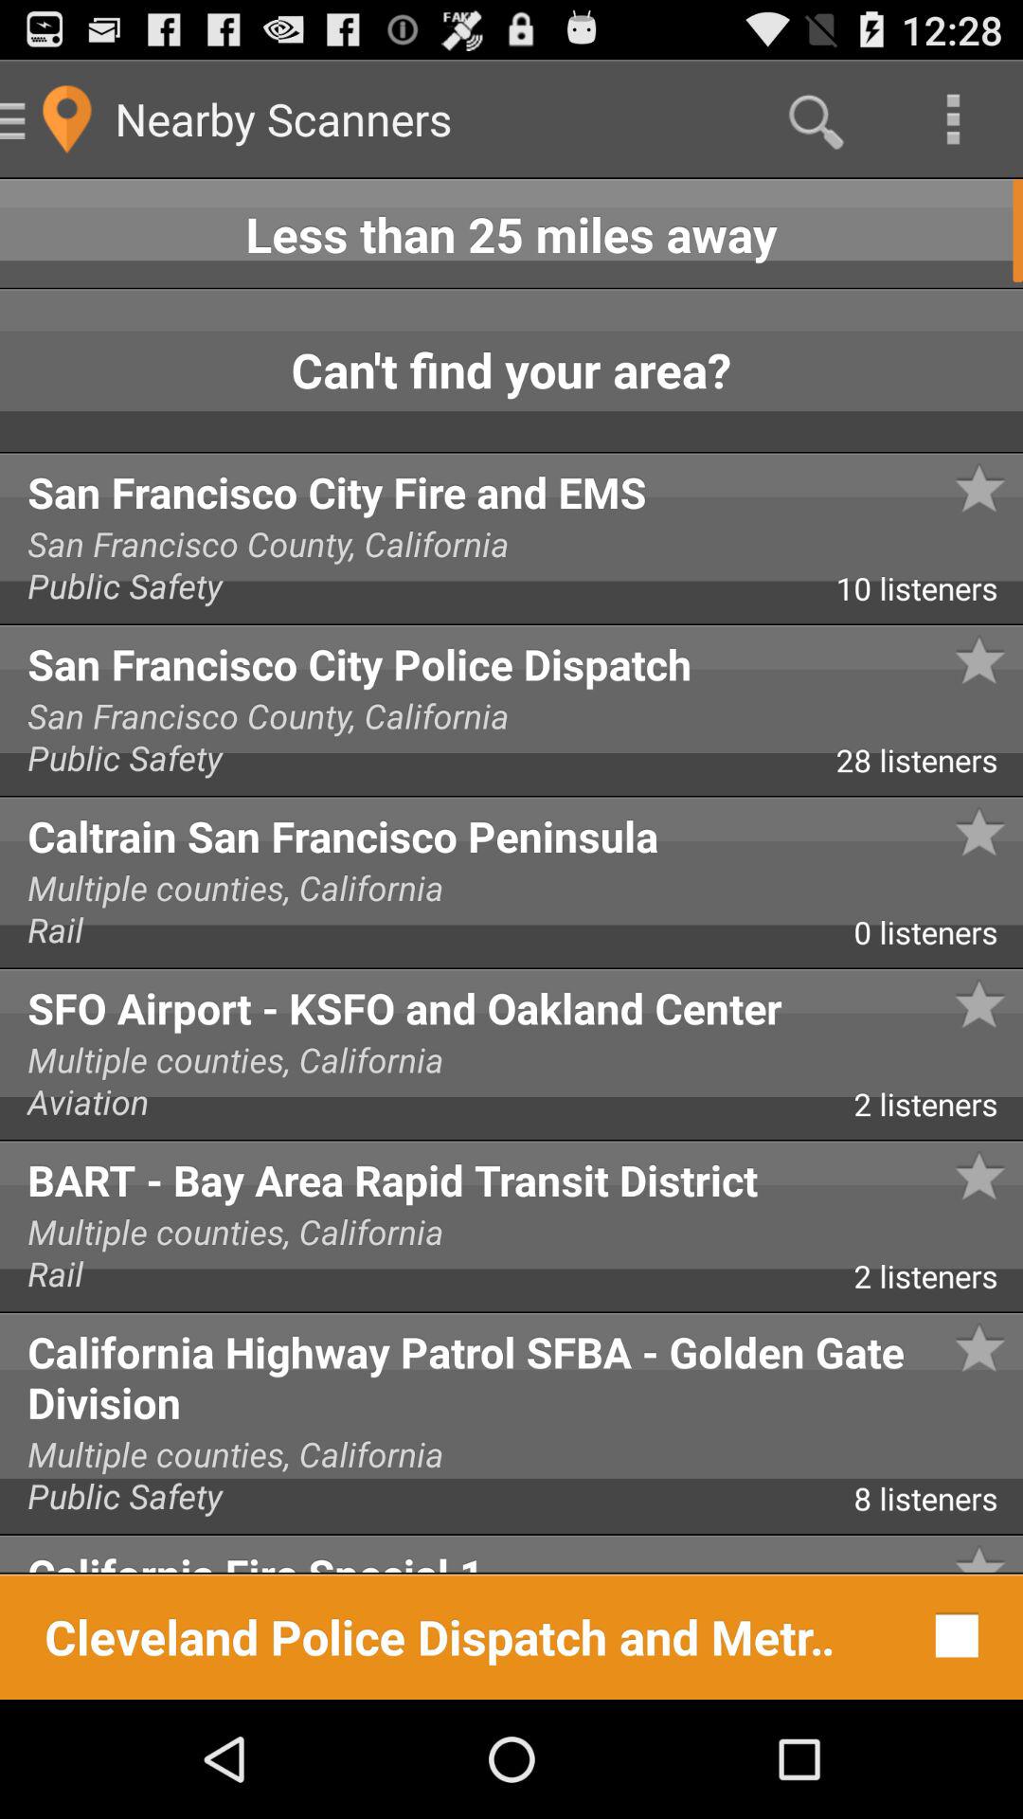  I want to click on turn on app next to the public safety app, so click(929, 595).